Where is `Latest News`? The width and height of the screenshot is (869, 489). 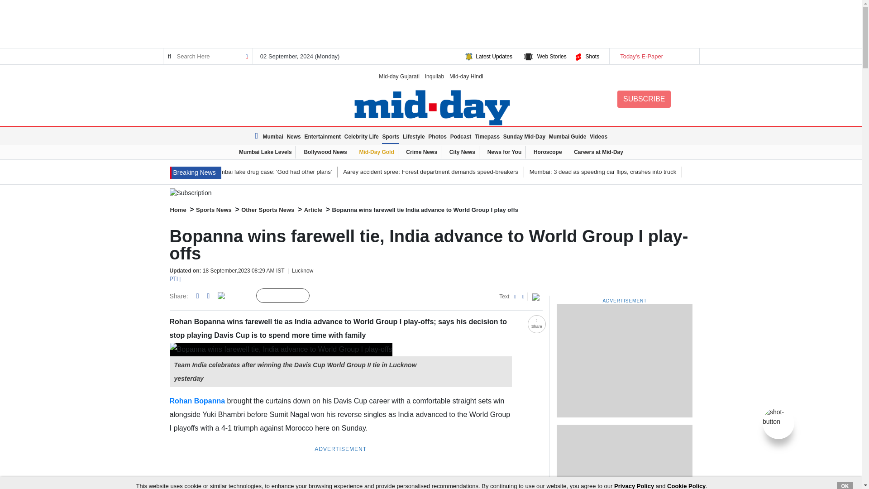 Latest News is located at coordinates (258, 136).